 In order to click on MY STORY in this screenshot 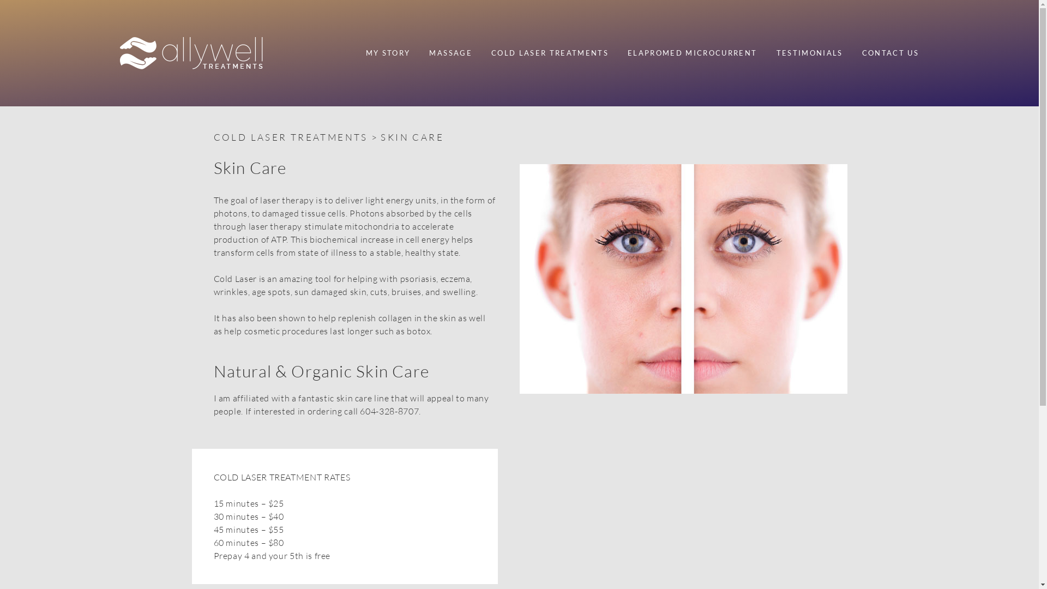, I will do `click(388, 53)`.